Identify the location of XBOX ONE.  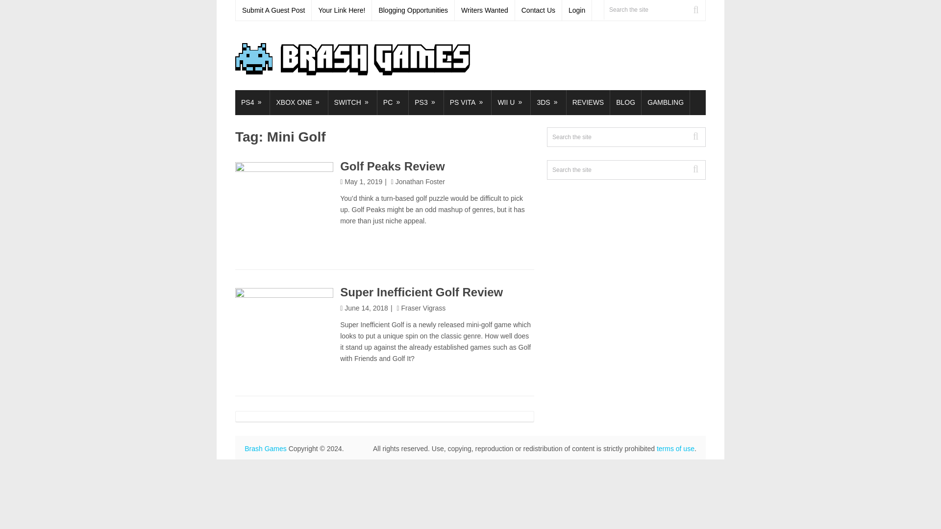
(299, 102).